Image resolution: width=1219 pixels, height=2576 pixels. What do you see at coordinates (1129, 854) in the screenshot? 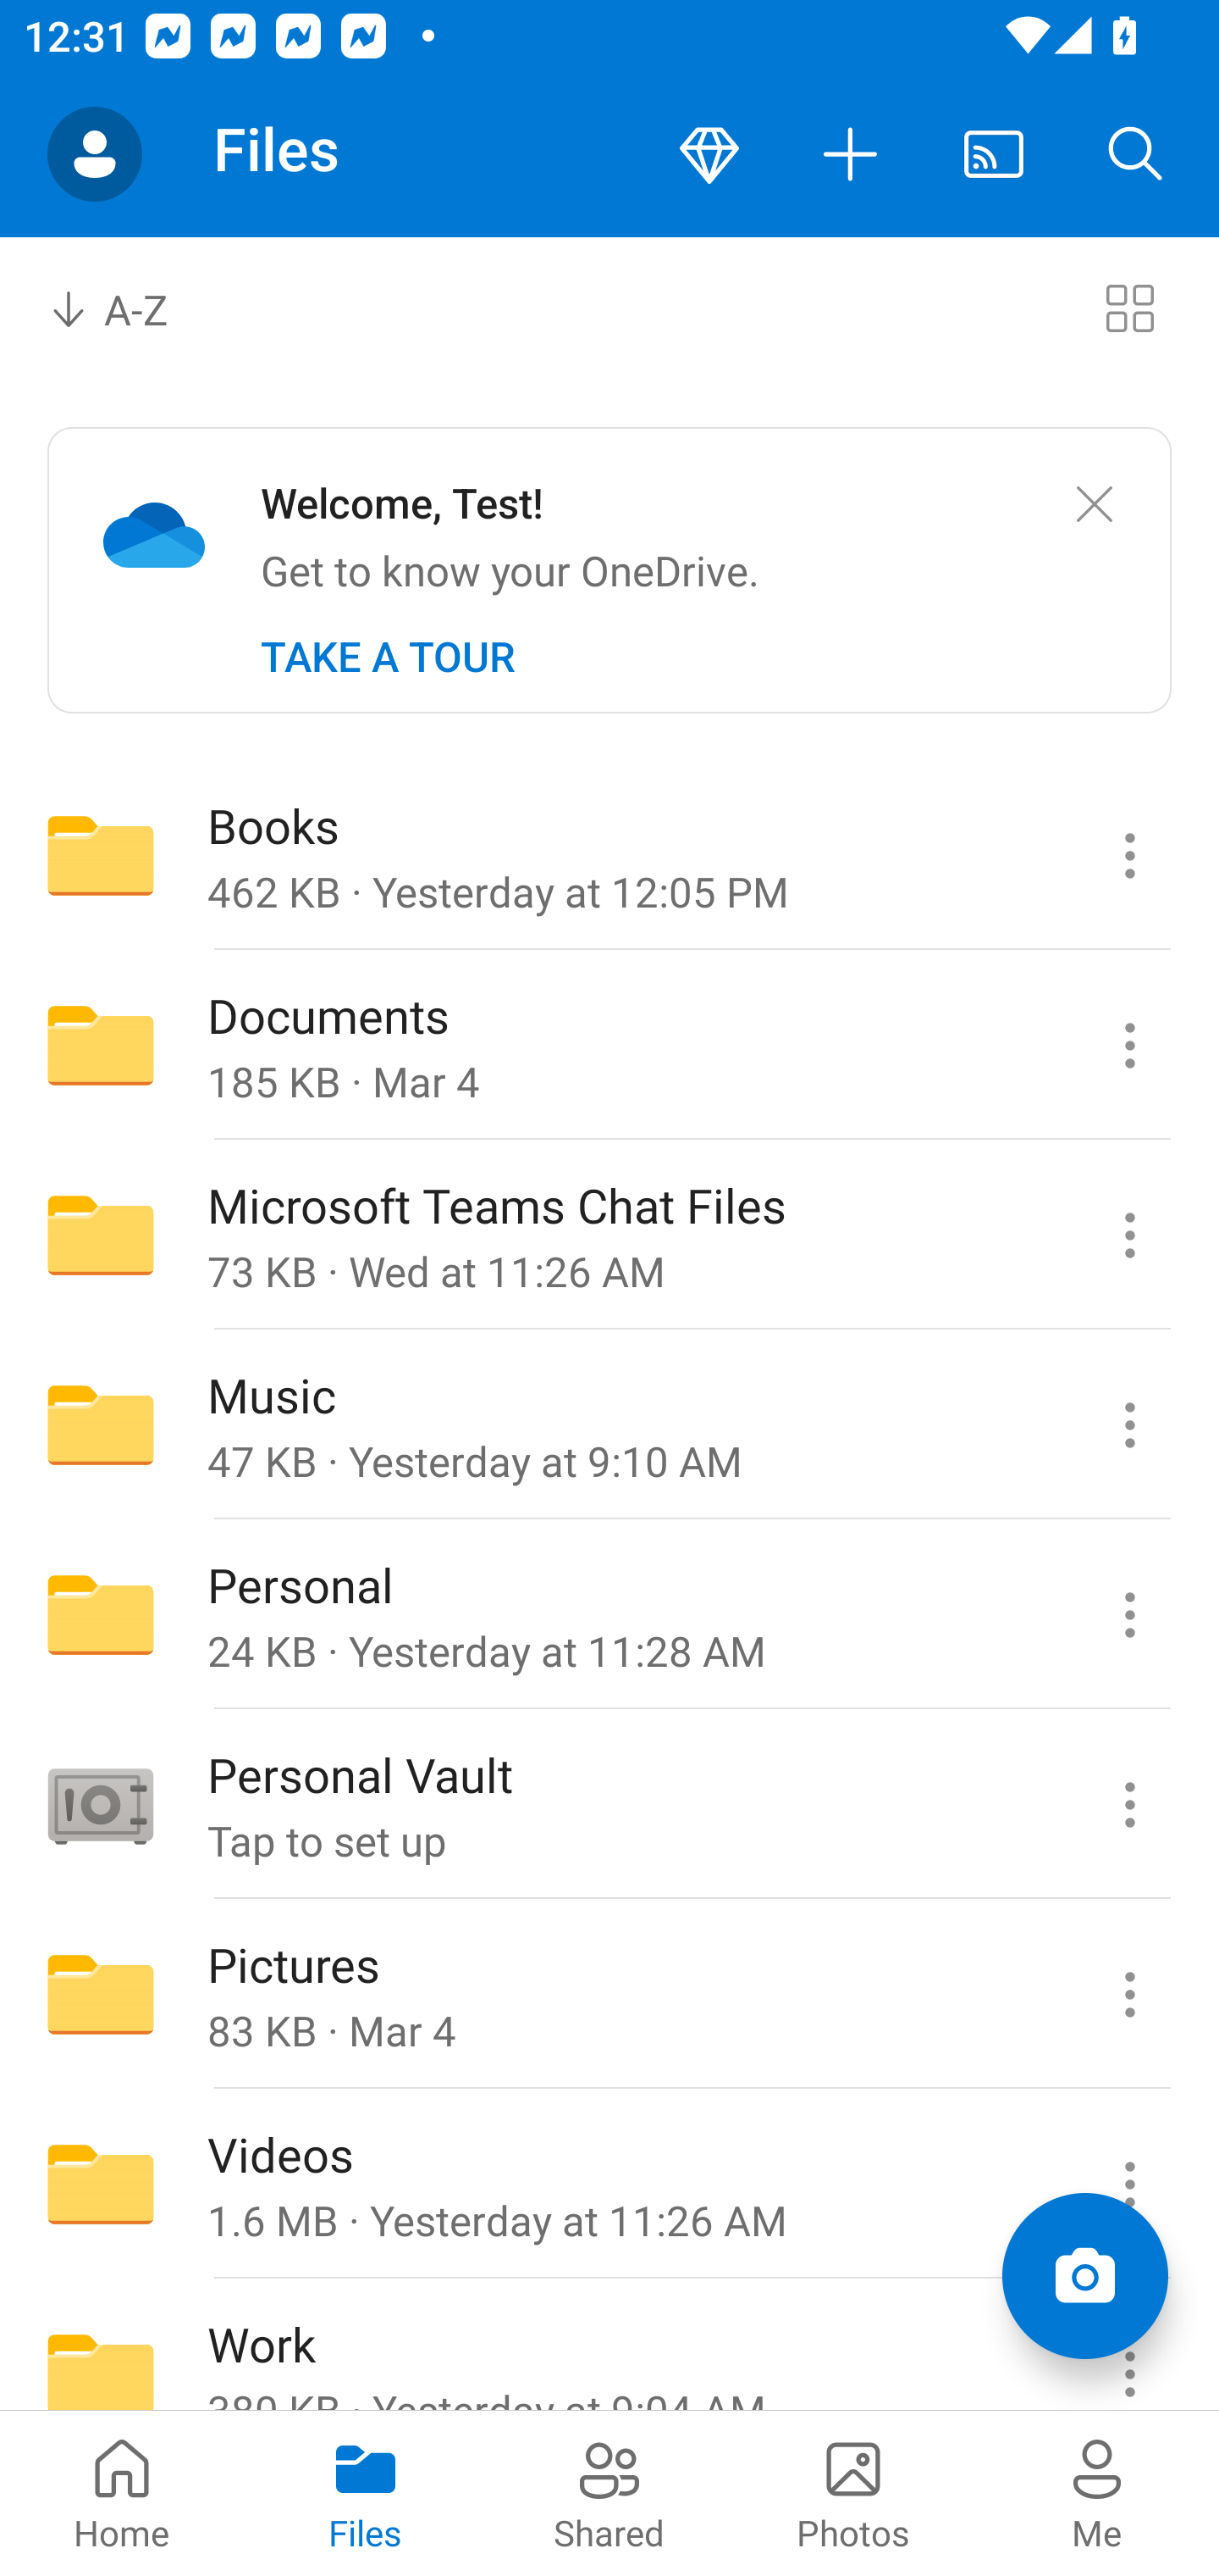
I see `Books commands` at bounding box center [1129, 854].